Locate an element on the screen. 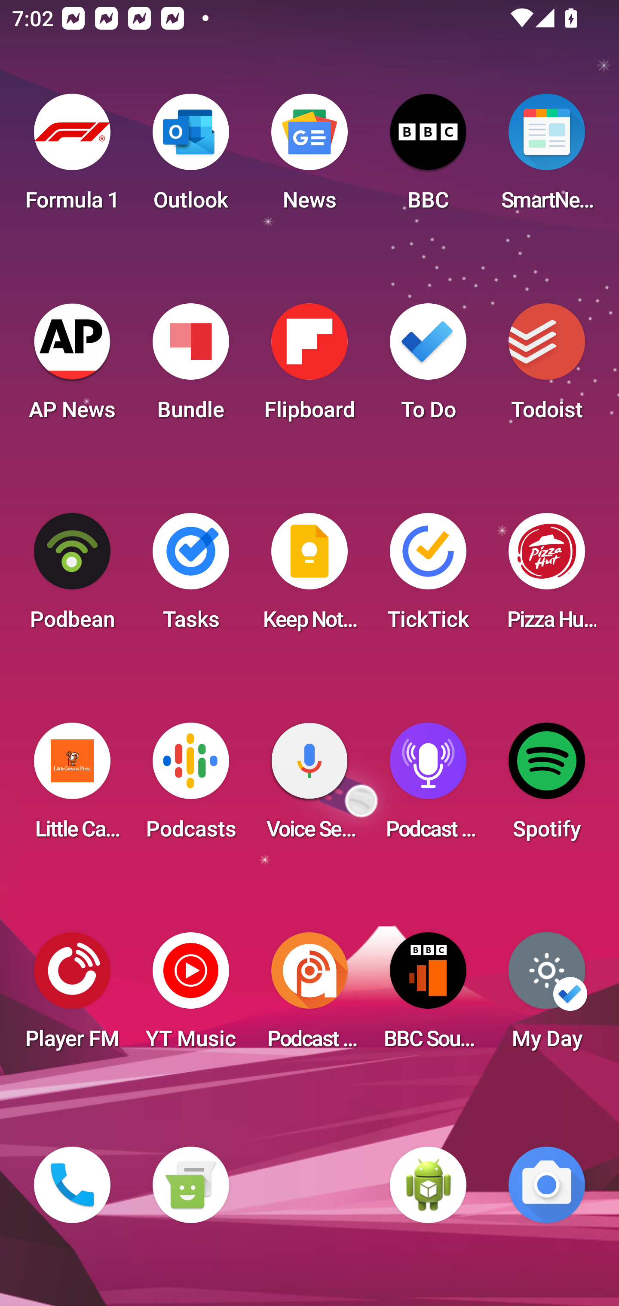 The height and width of the screenshot is (1306, 619). Flipboard is located at coordinates (309, 367).